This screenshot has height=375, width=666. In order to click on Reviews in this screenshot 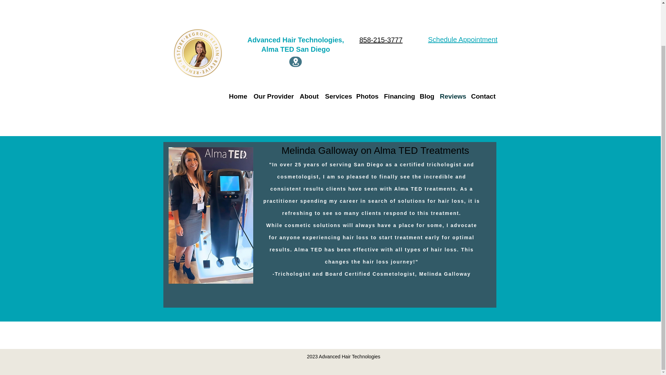, I will do `click(452, 49)`.